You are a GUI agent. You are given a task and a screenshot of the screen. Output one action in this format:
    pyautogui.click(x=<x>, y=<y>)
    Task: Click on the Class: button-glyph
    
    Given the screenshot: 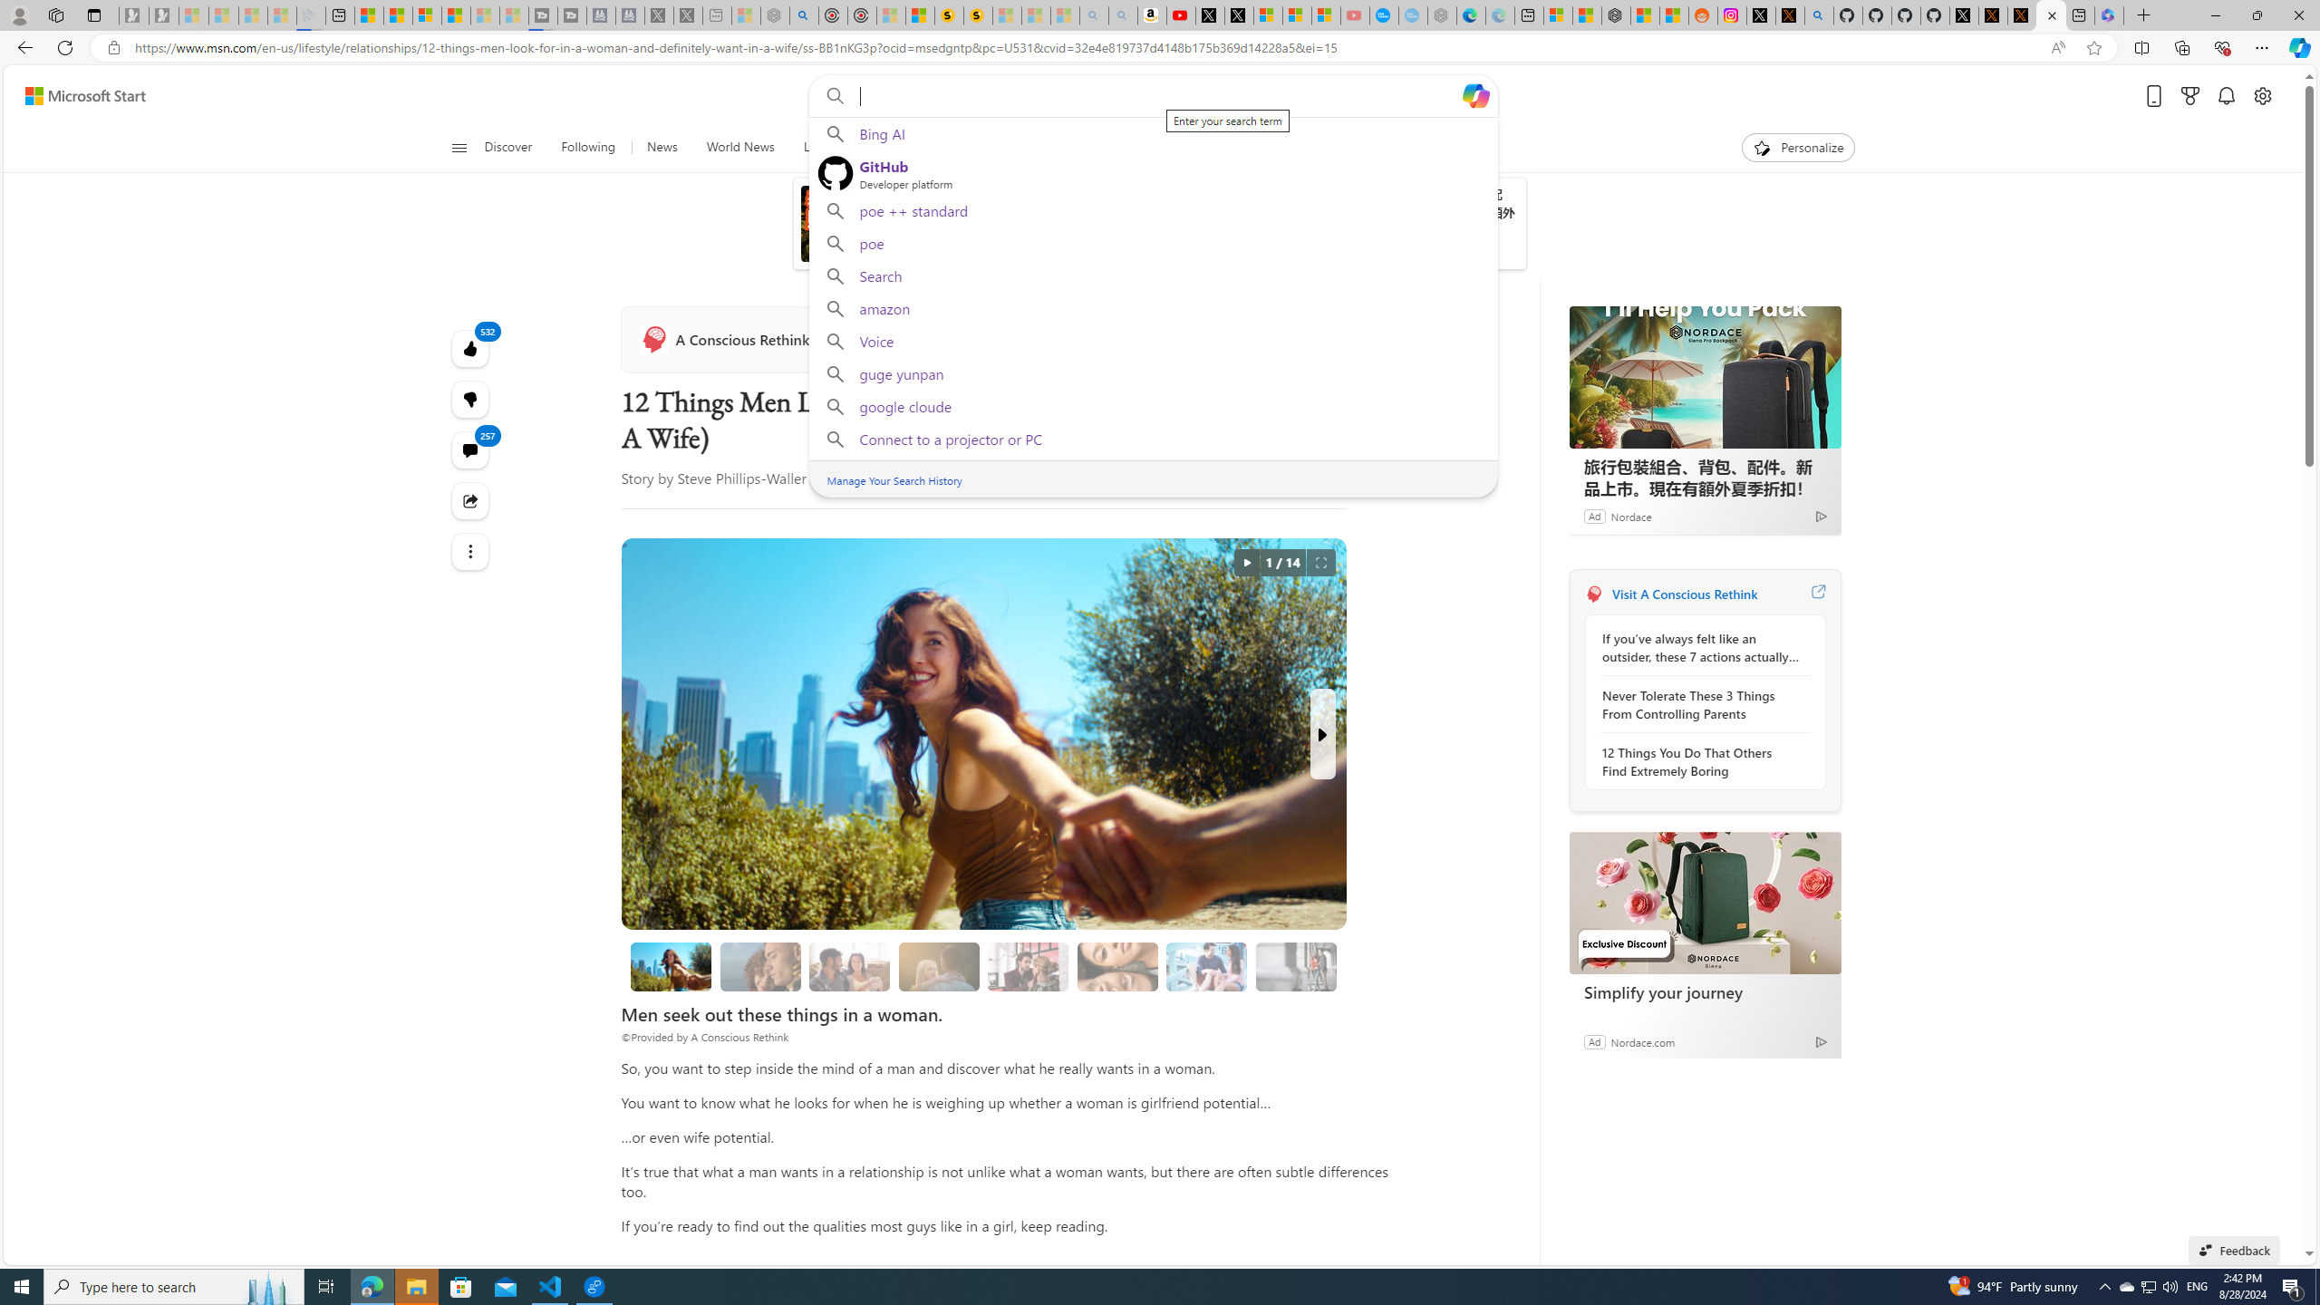 What is the action you would take?
    pyautogui.click(x=459, y=148)
    